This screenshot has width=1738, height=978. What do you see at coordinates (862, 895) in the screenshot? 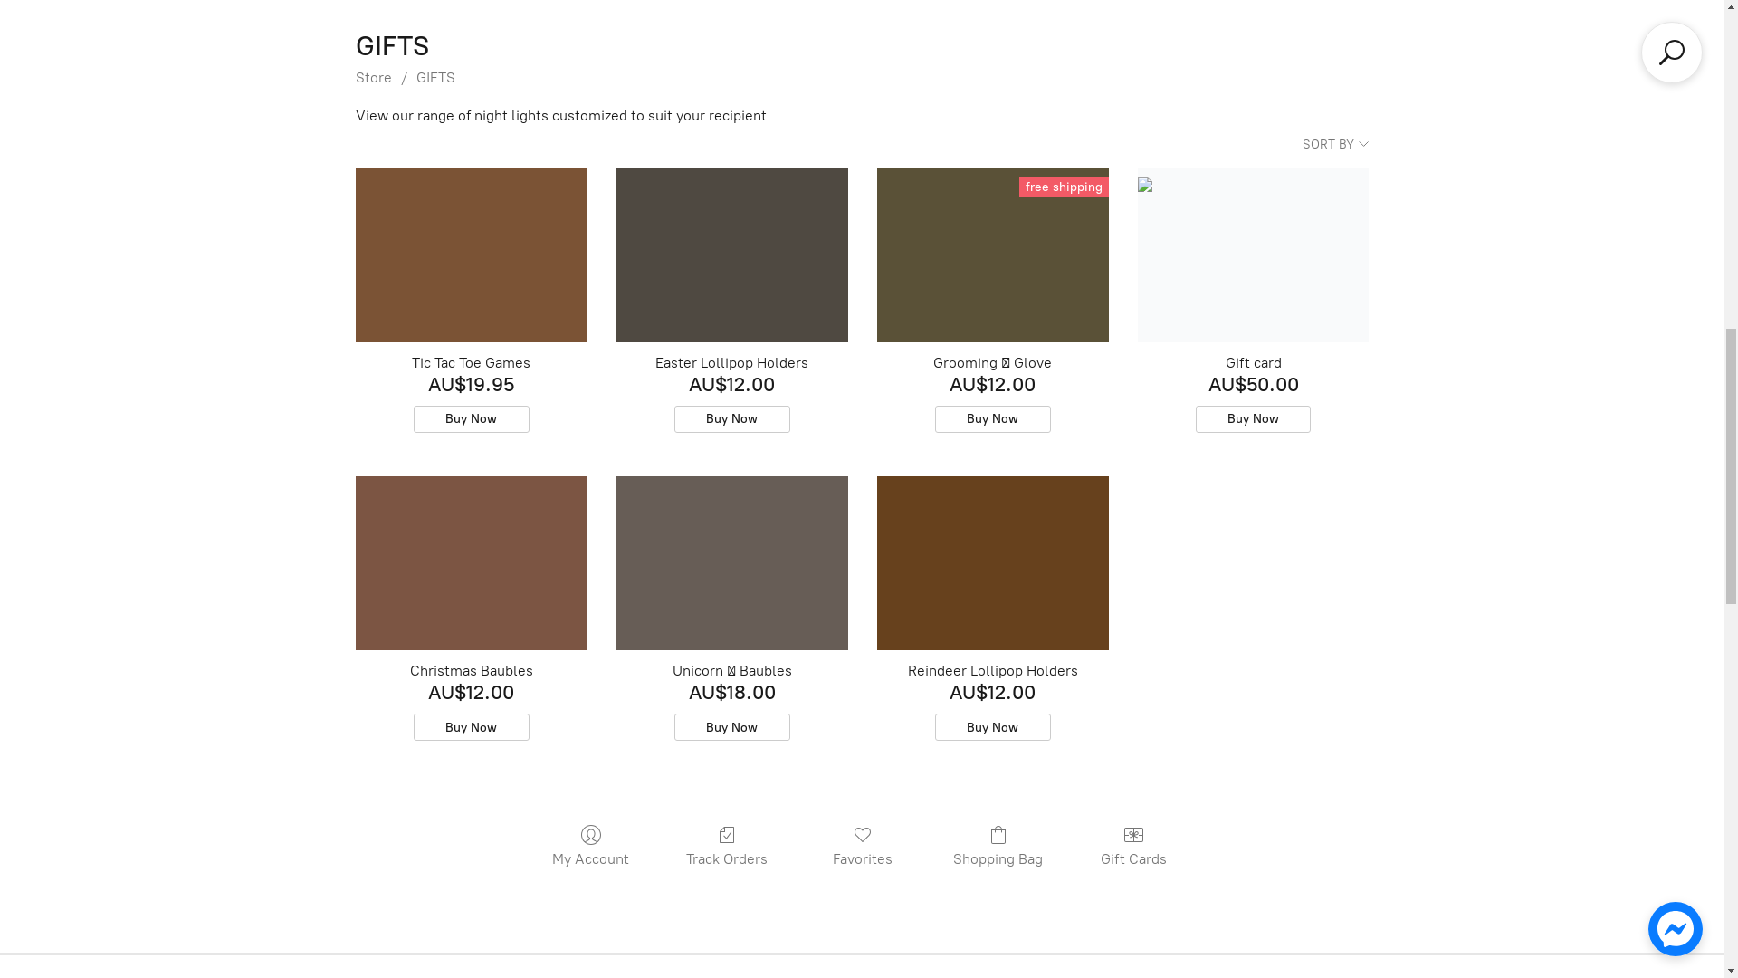
I see `Shop Now` at bounding box center [862, 895].